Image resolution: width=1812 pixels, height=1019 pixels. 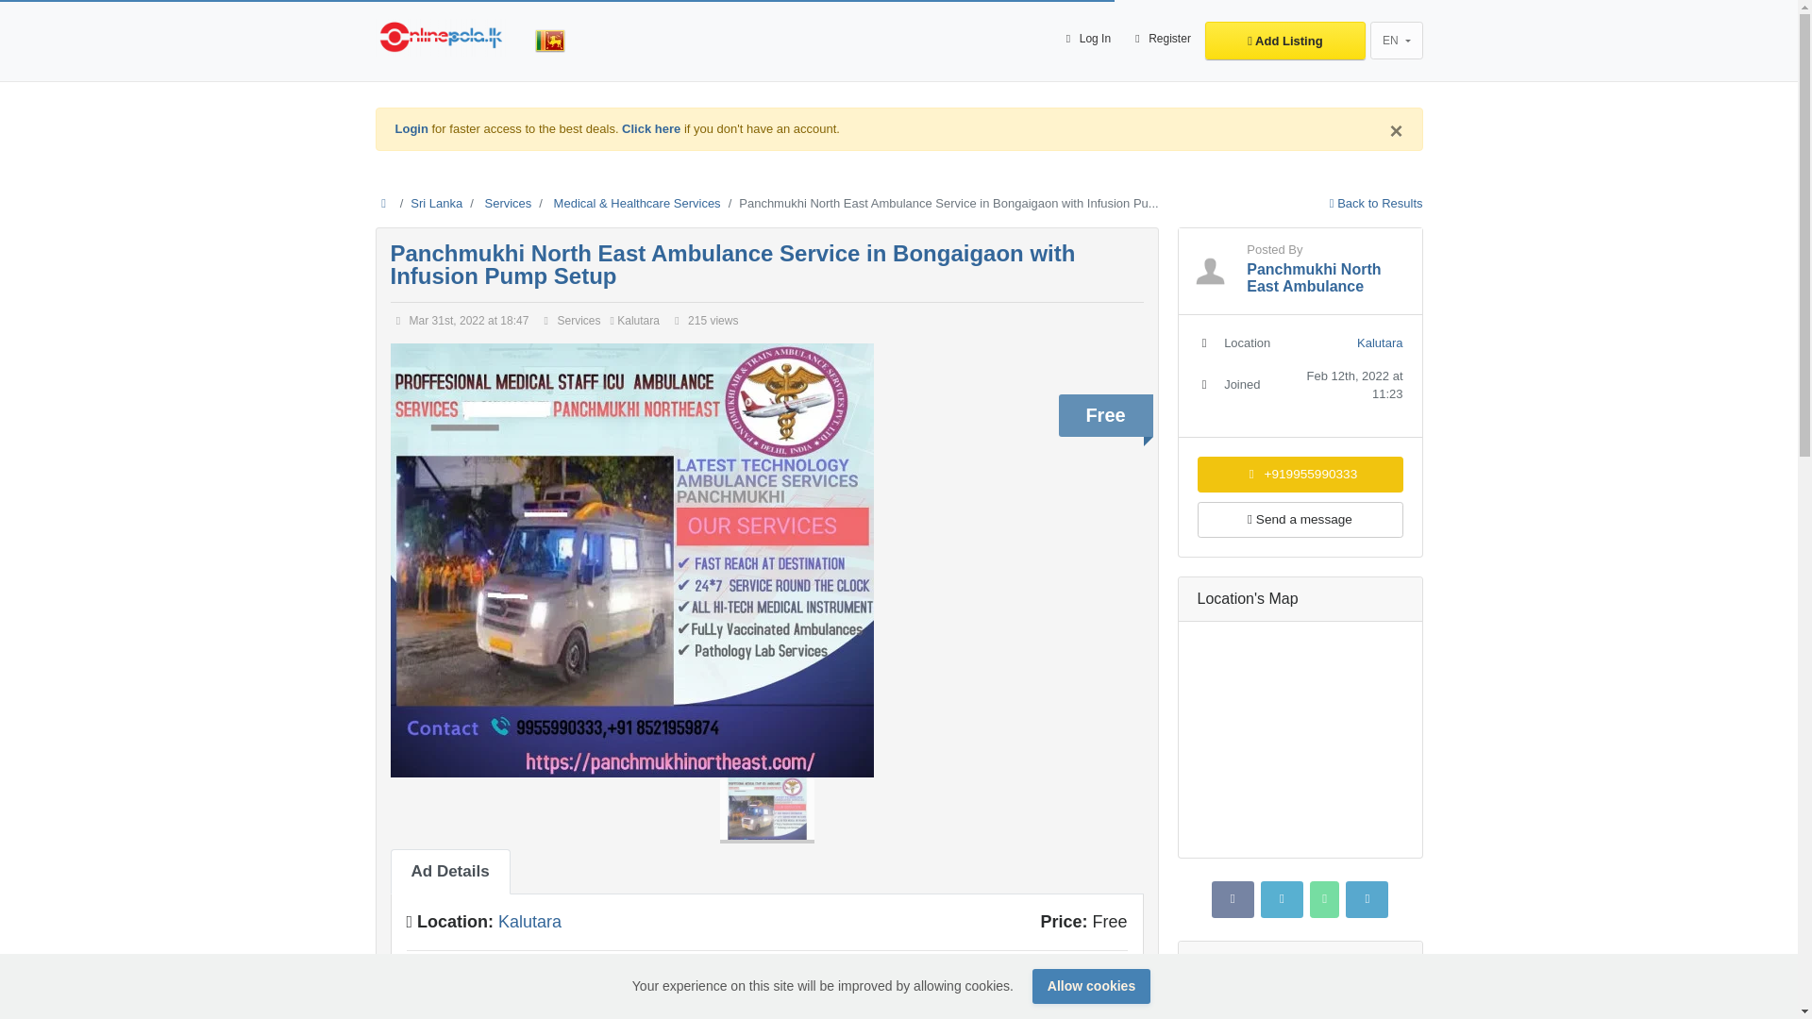 What do you see at coordinates (1285, 40) in the screenshot?
I see `Add Listing` at bounding box center [1285, 40].